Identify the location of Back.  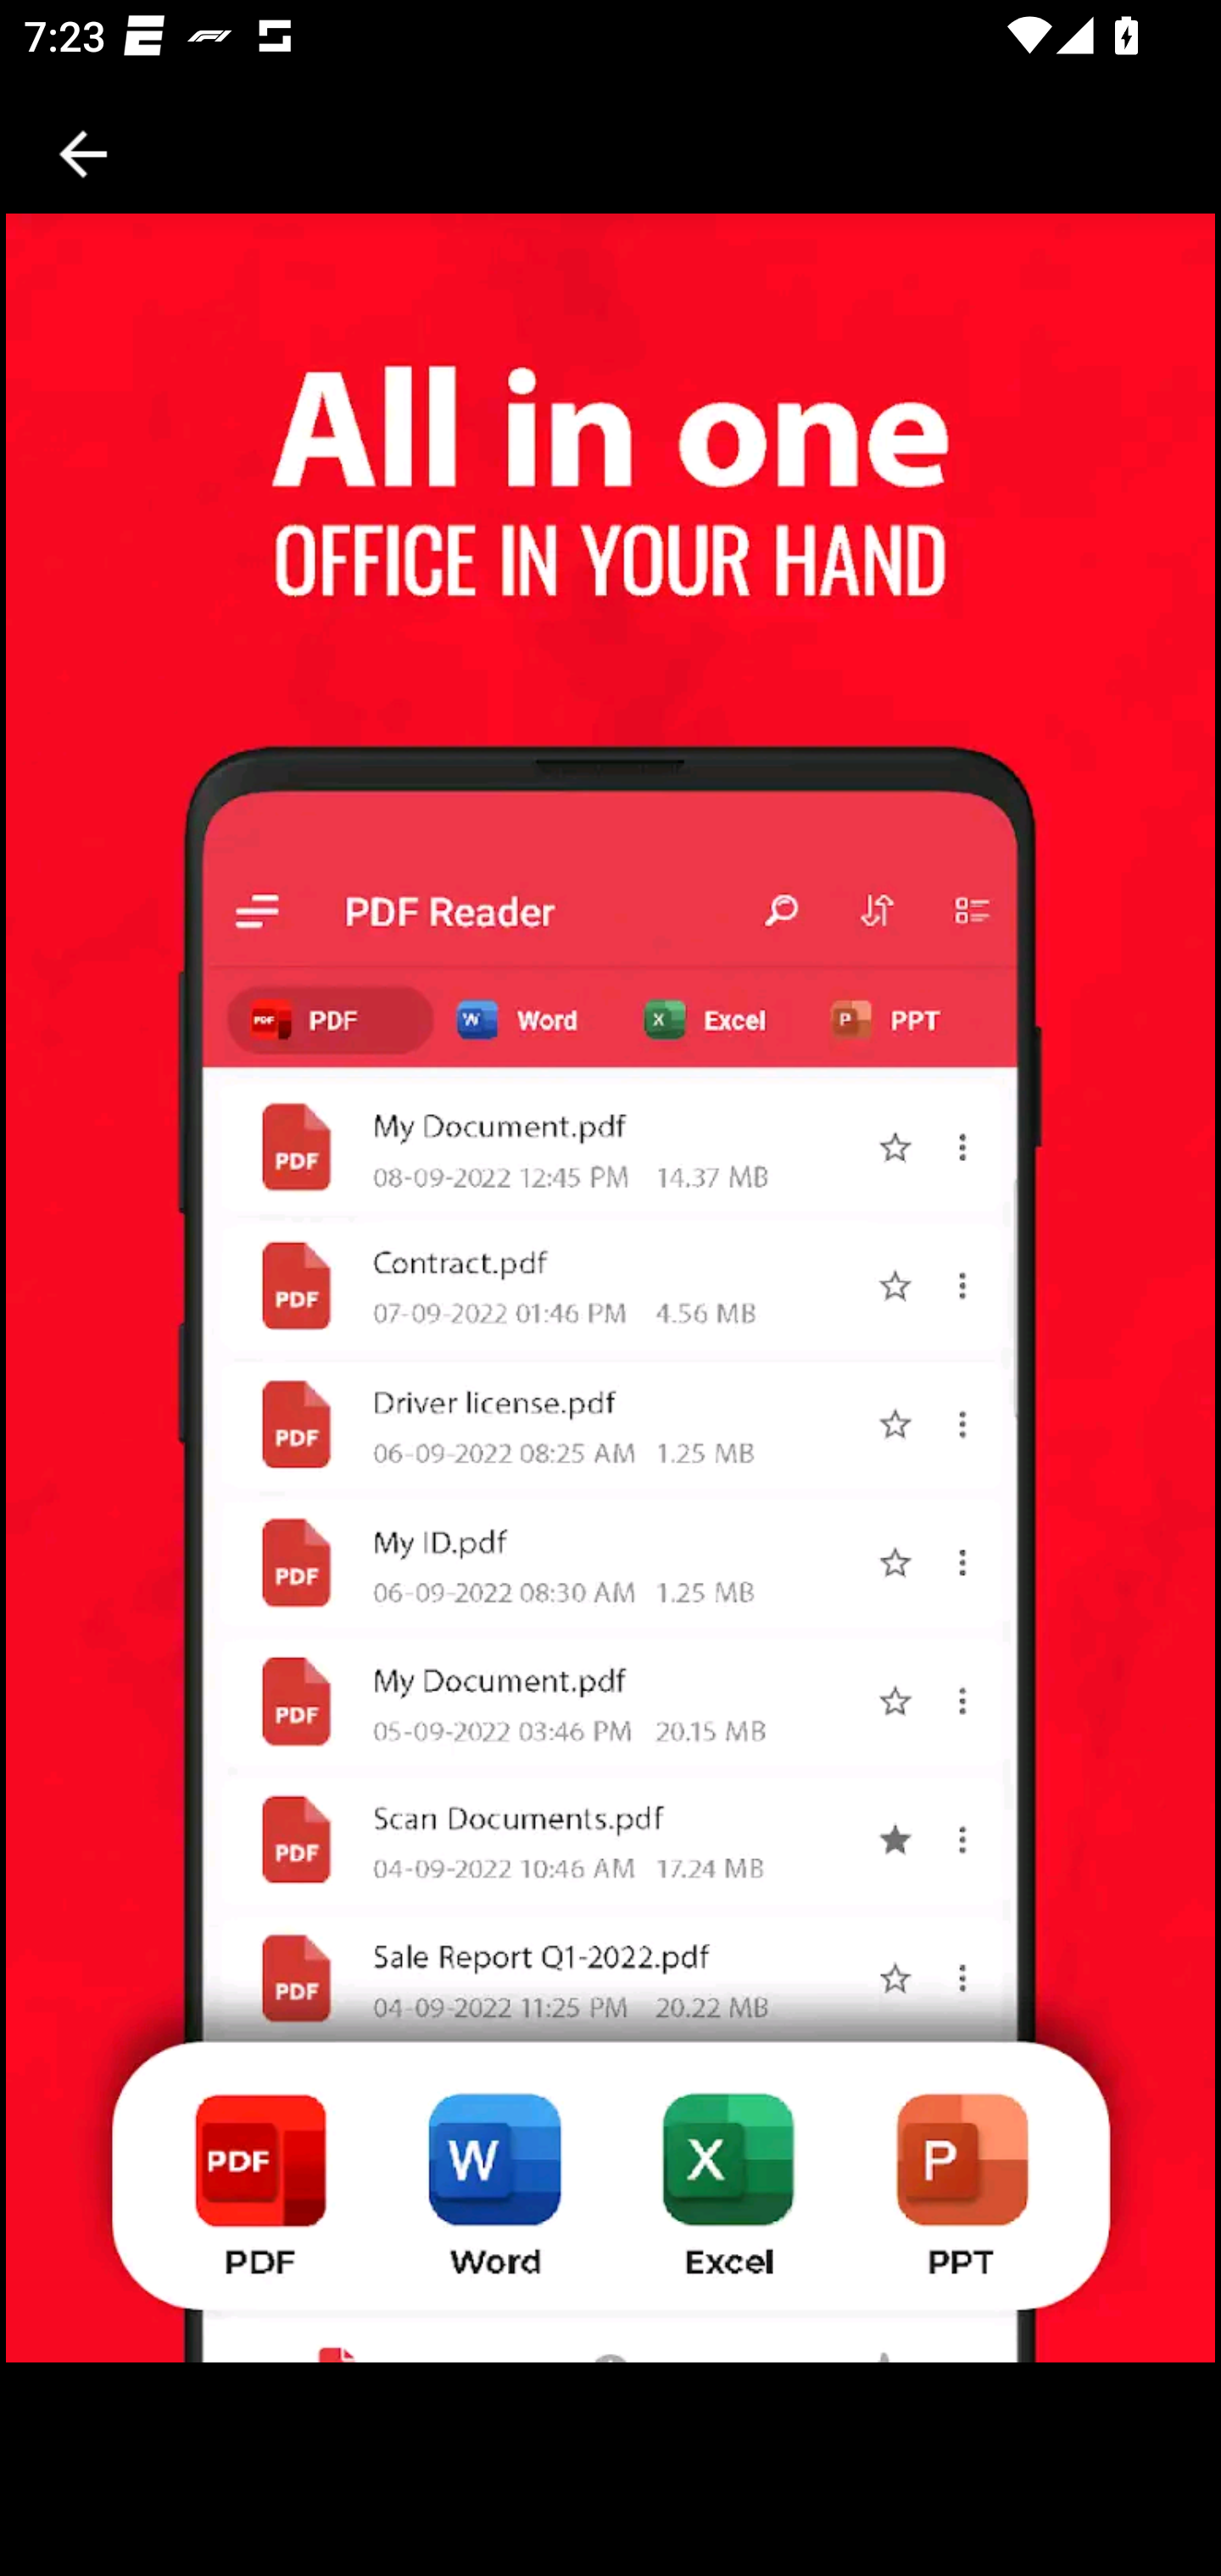
(83, 154).